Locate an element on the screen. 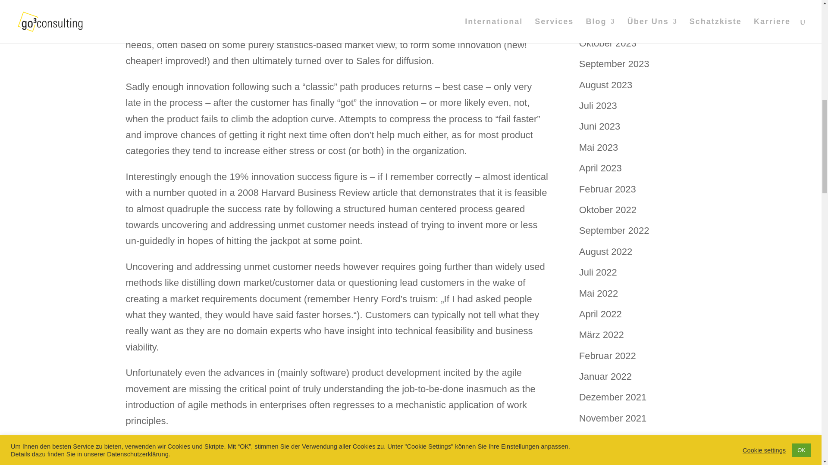 The image size is (828, 465). Juni 2023 is located at coordinates (599, 126).